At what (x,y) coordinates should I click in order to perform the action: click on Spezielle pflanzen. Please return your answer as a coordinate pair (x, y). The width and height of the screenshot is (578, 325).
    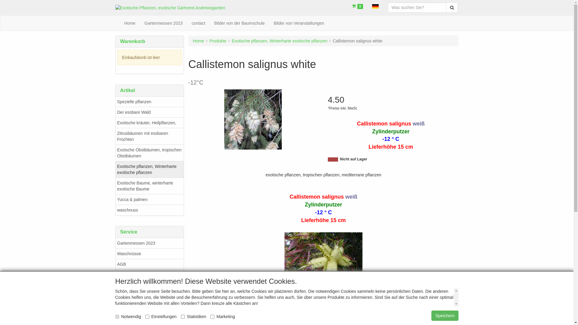
    Looking at the image, I should click on (150, 102).